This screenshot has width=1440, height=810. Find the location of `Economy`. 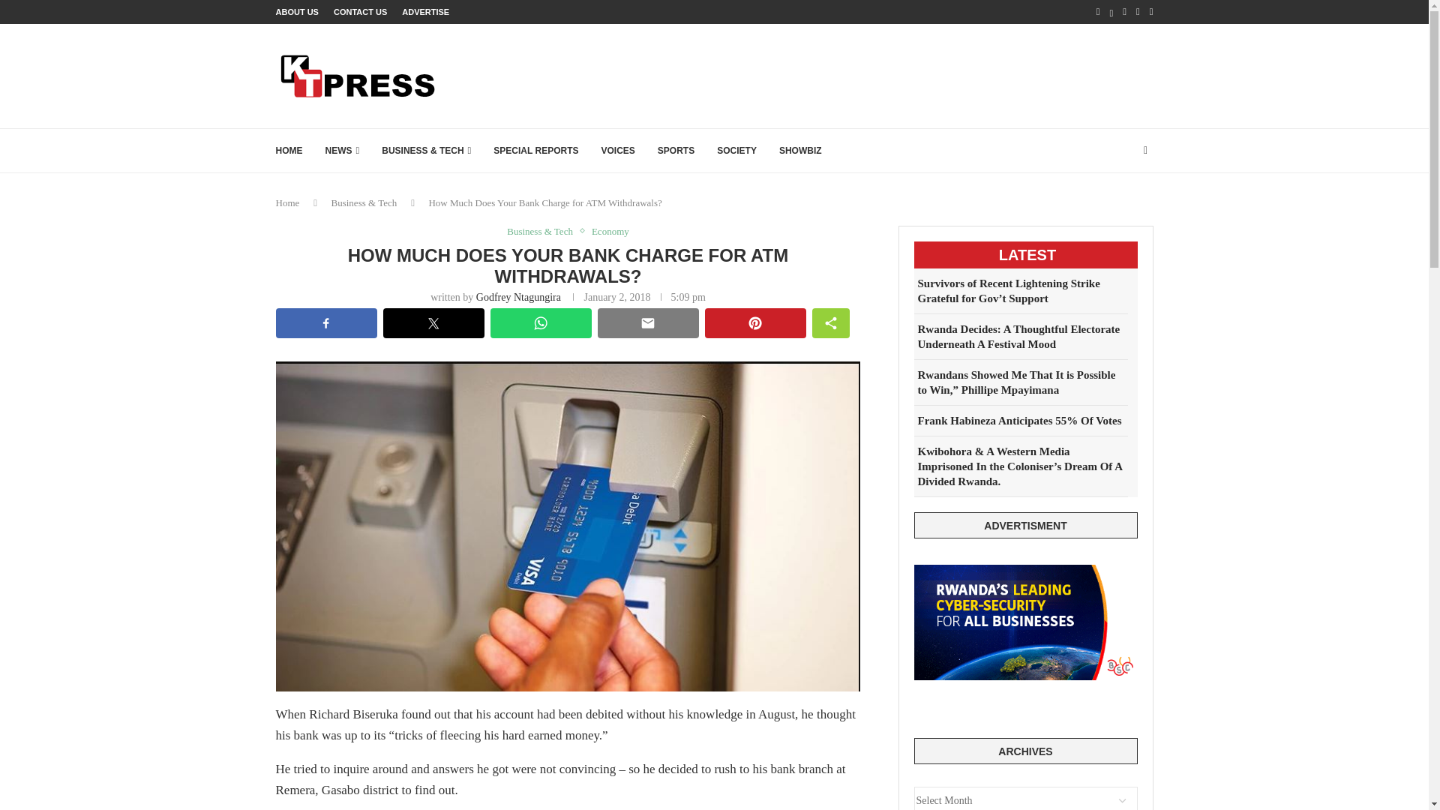

Economy is located at coordinates (610, 232).